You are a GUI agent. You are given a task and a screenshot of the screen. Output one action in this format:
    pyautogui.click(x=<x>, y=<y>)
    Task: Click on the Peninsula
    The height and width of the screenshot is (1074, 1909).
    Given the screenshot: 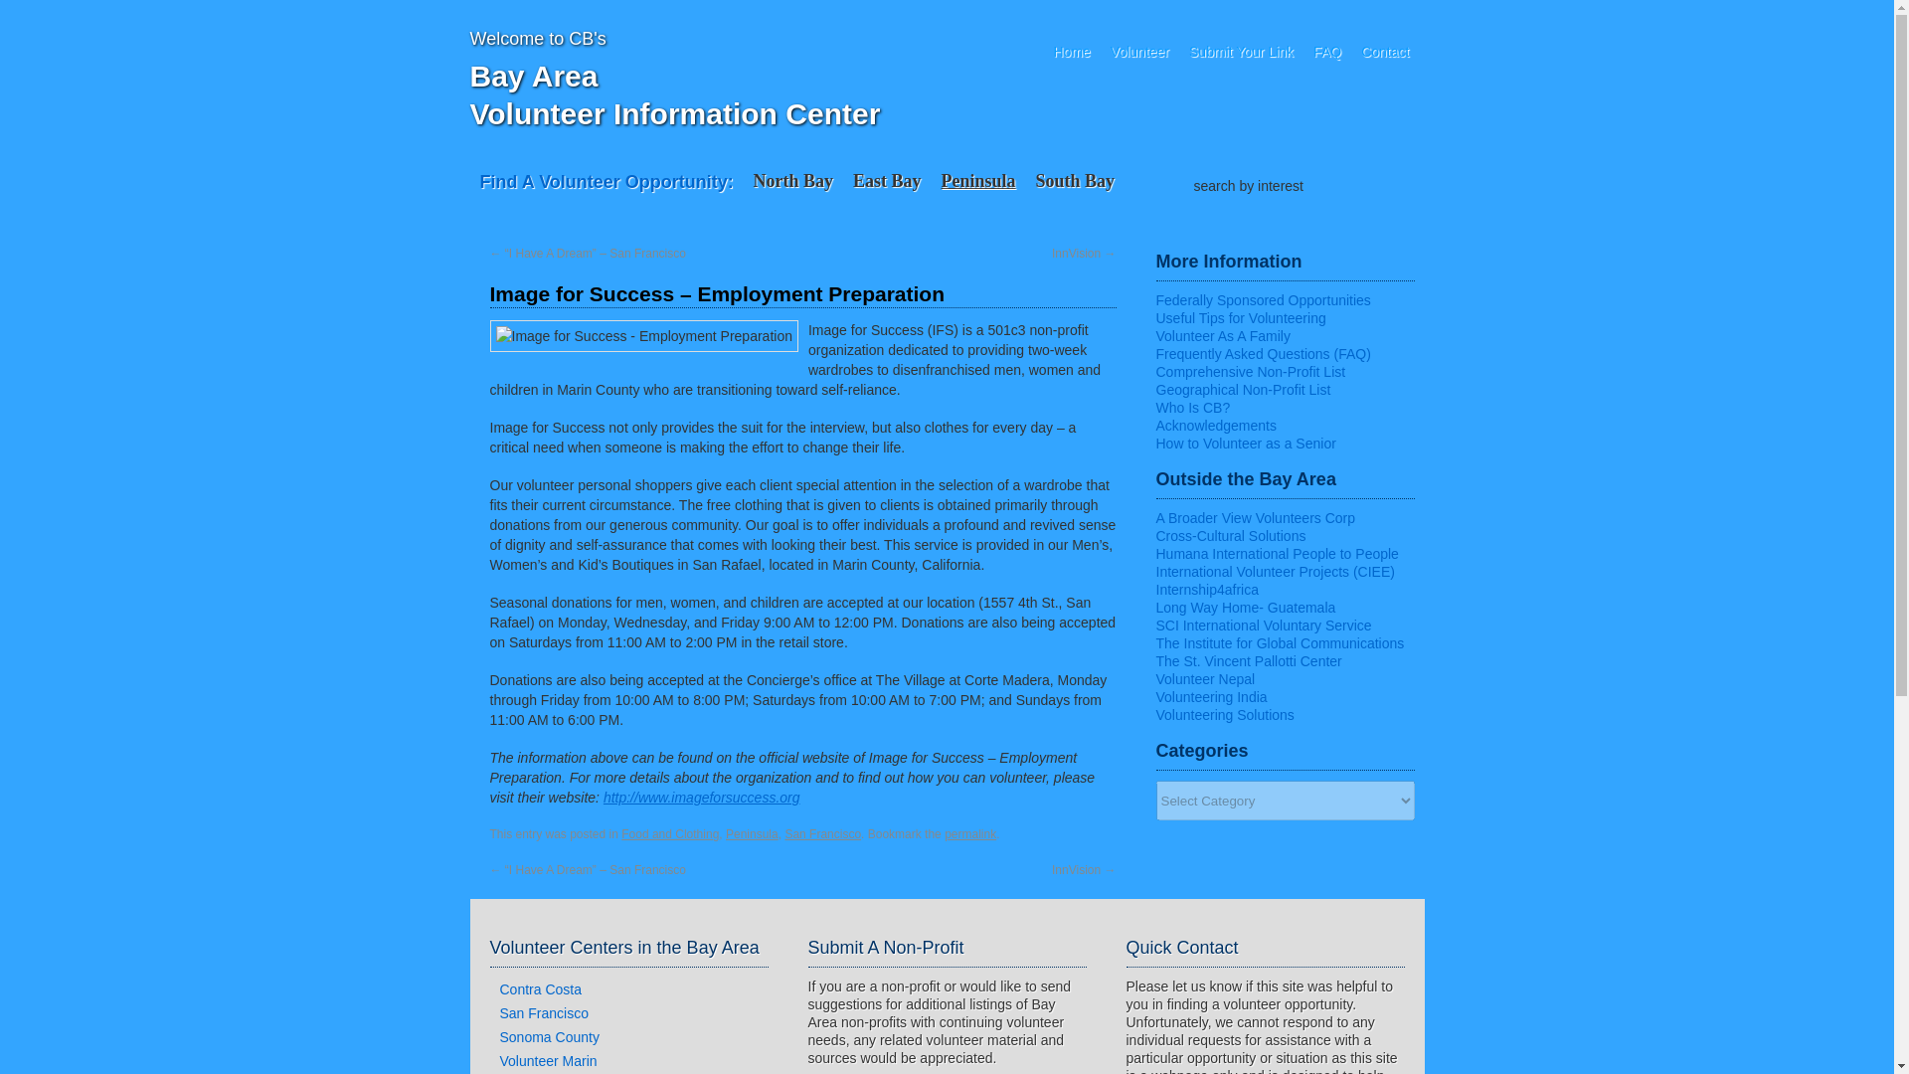 What is the action you would take?
    pyautogui.click(x=752, y=833)
    